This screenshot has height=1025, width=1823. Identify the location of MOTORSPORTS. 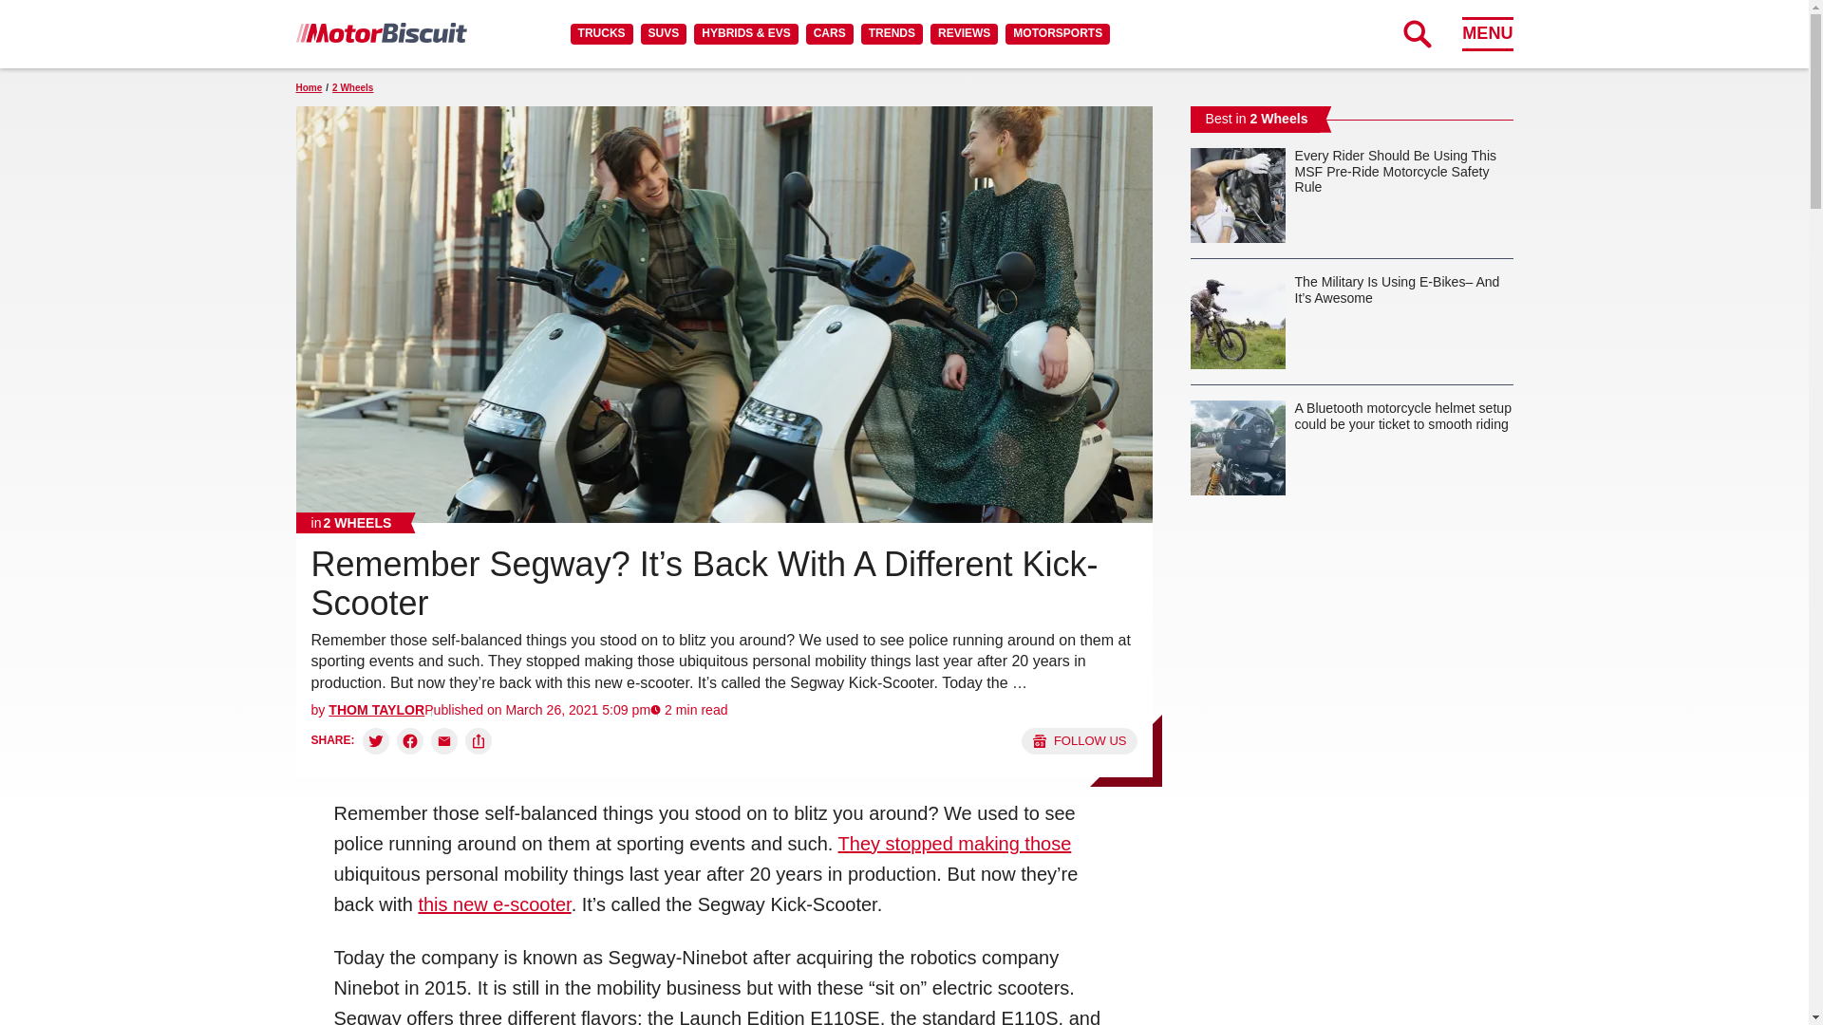
(1058, 33).